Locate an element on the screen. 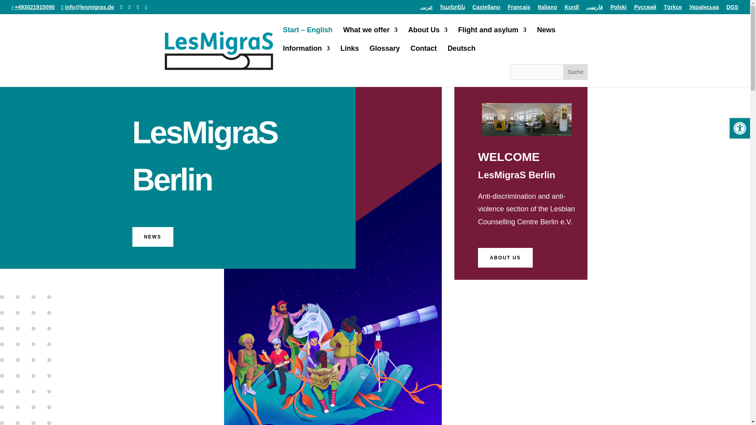 Image resolution: width=756 pixels, height=425 pixels. Arabic is located at coordinates (426, 9).